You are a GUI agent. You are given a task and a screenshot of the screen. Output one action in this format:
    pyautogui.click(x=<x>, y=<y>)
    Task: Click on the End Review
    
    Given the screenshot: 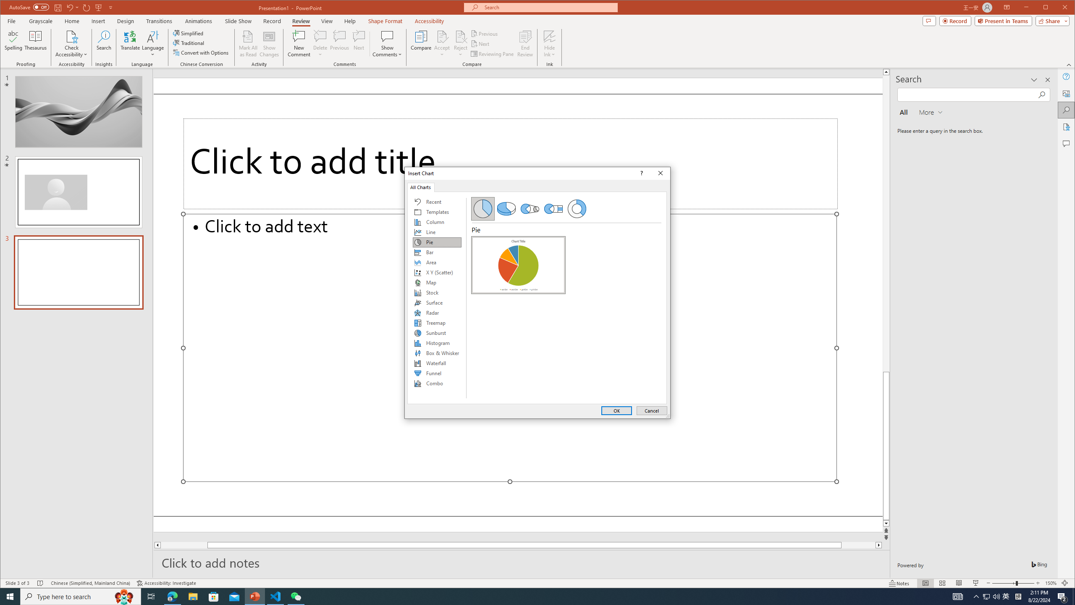 What is the action you would take?
    pyautogui.click(x=525, y=44)
    